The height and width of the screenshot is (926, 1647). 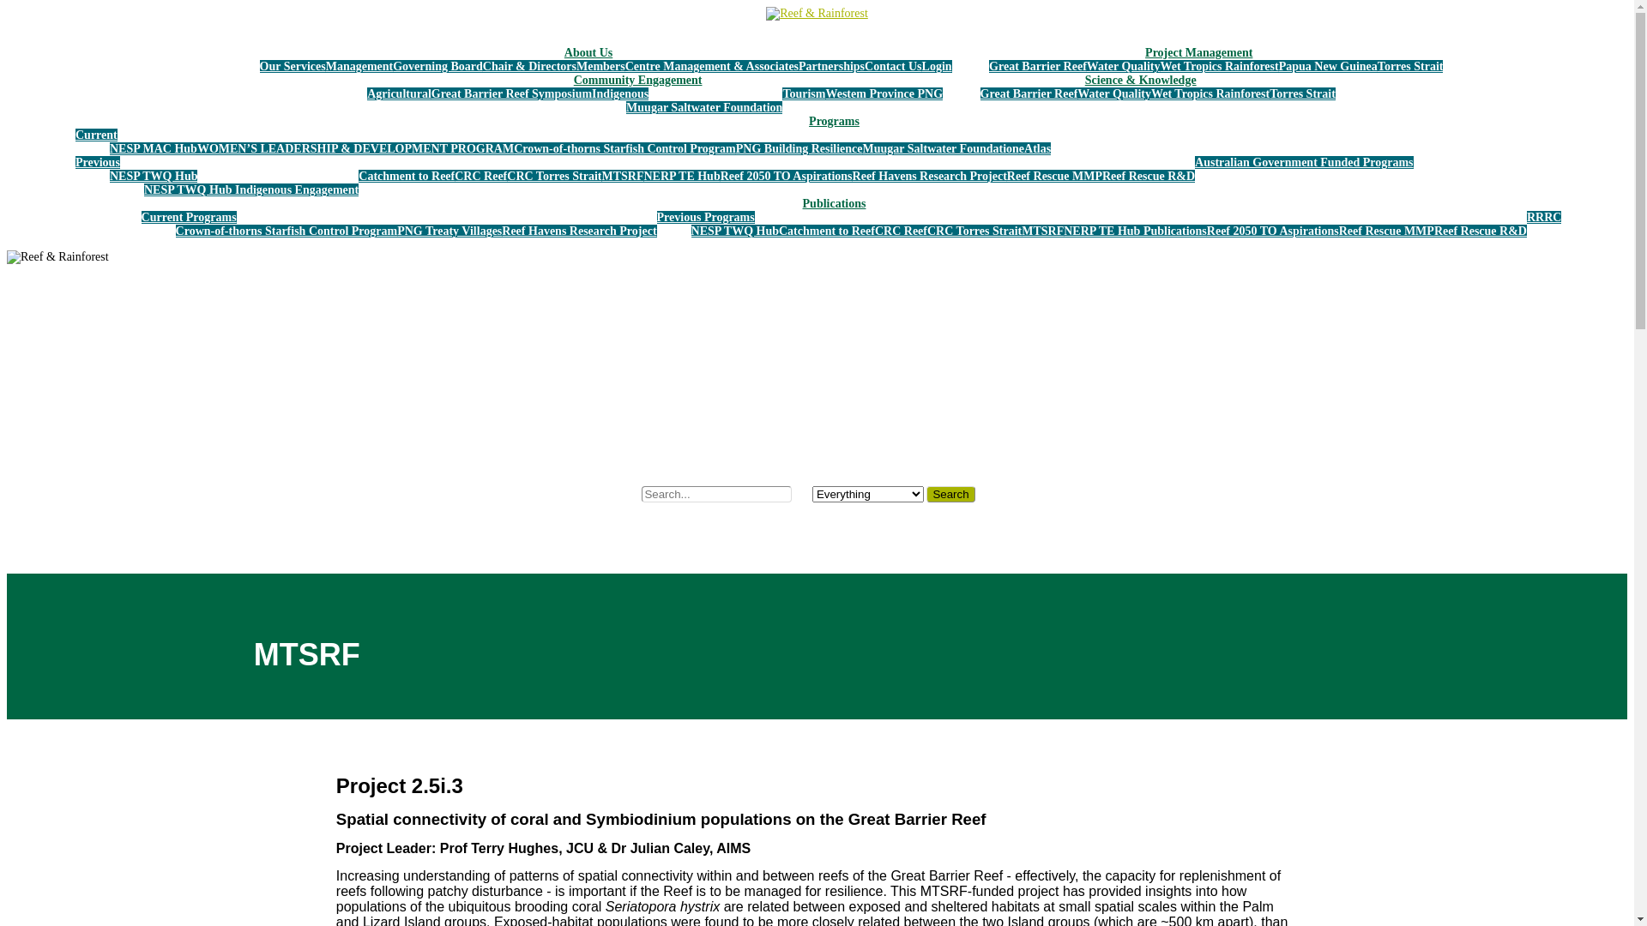 What do you see at coordinates (511, 94) in the screenshot?
I see `Great Barrier Reef Symposium` at bounding box center [511, 94].